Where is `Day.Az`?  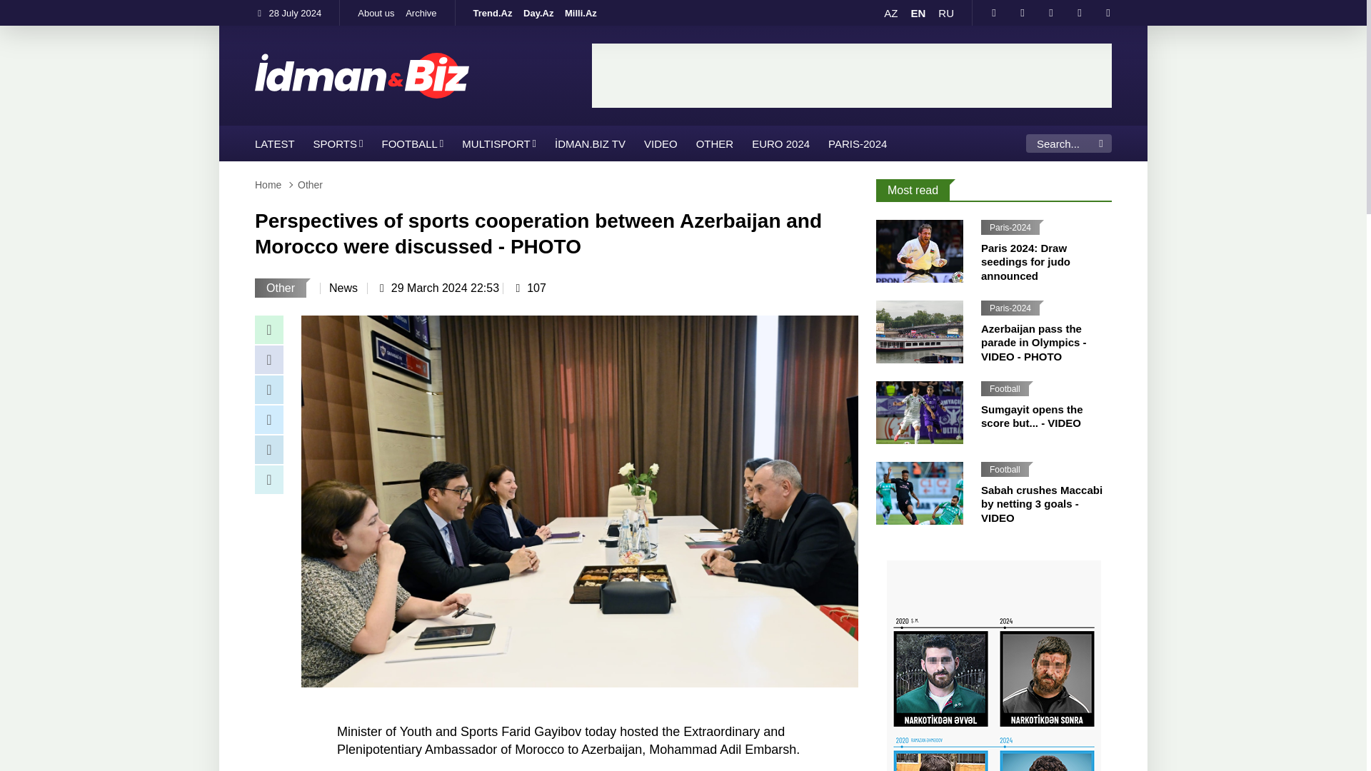 Day.Az is located at coordinates (538, 13).